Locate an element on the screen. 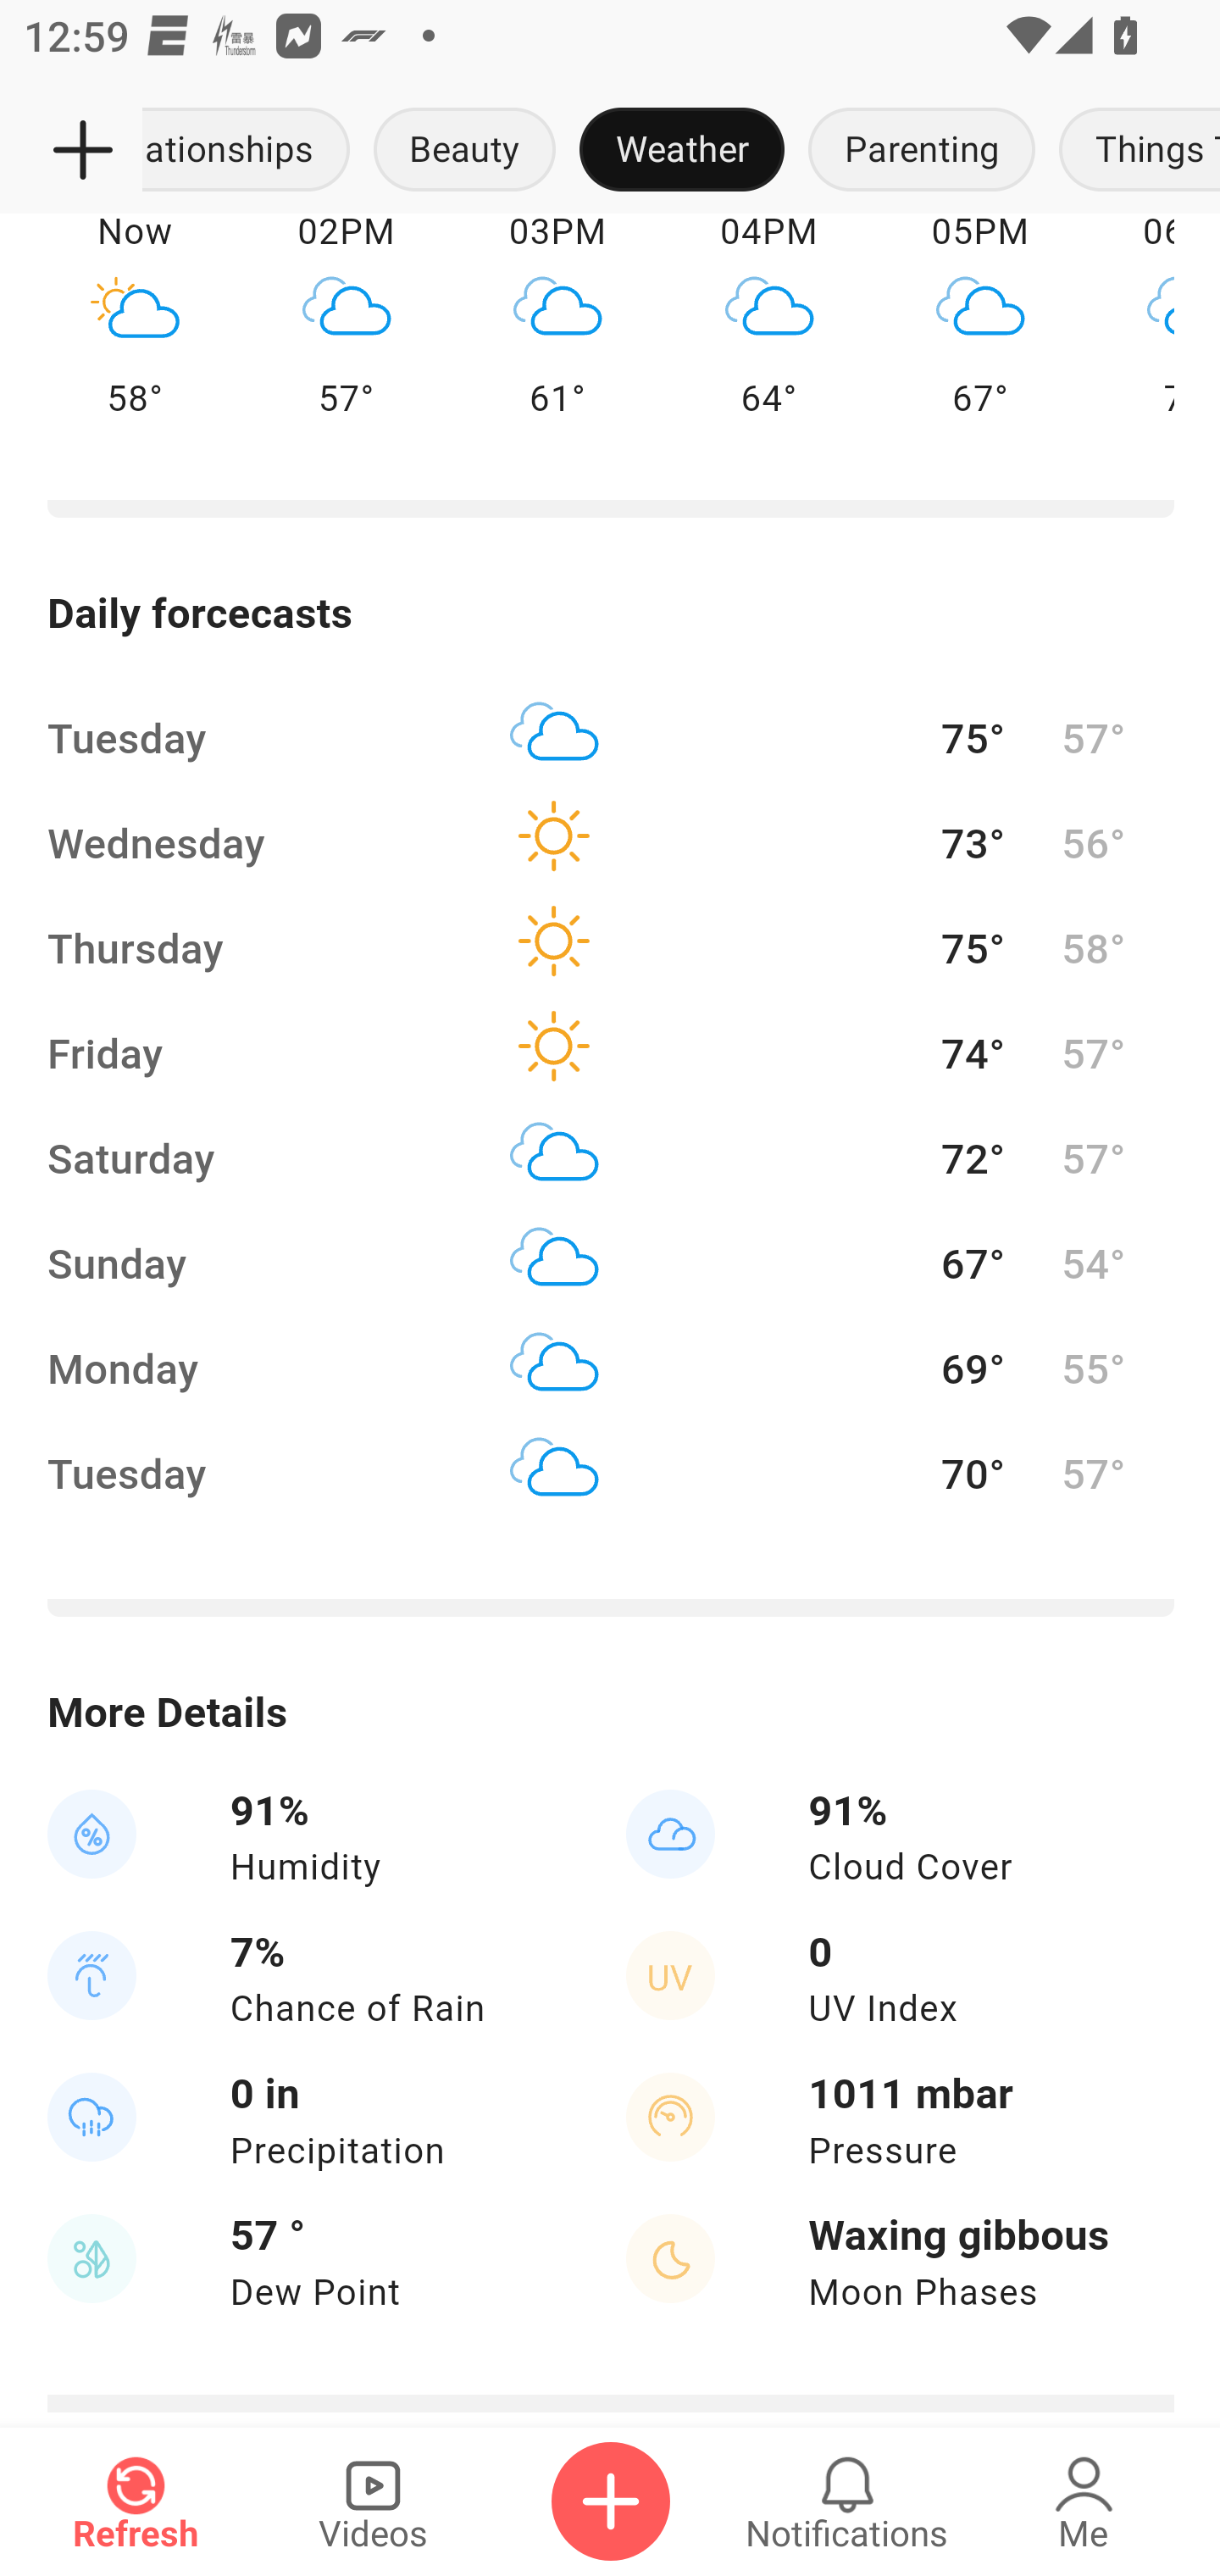 The image size is (1220, 2576). Videos is located at coordinates (373, 2501).